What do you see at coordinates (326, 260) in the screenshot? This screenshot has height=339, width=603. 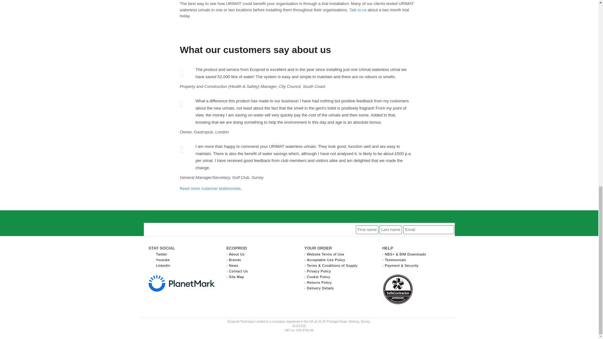 I see `Acceptable Use Policy` at bounding box center [326, 260].